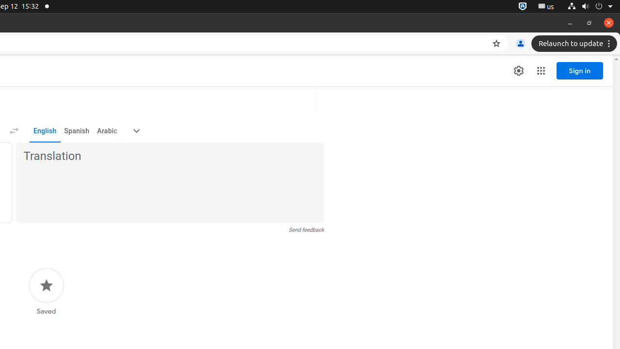  Describe the element at coordinates (107, 131) in the screenshot. I see `Arabic` at that location.